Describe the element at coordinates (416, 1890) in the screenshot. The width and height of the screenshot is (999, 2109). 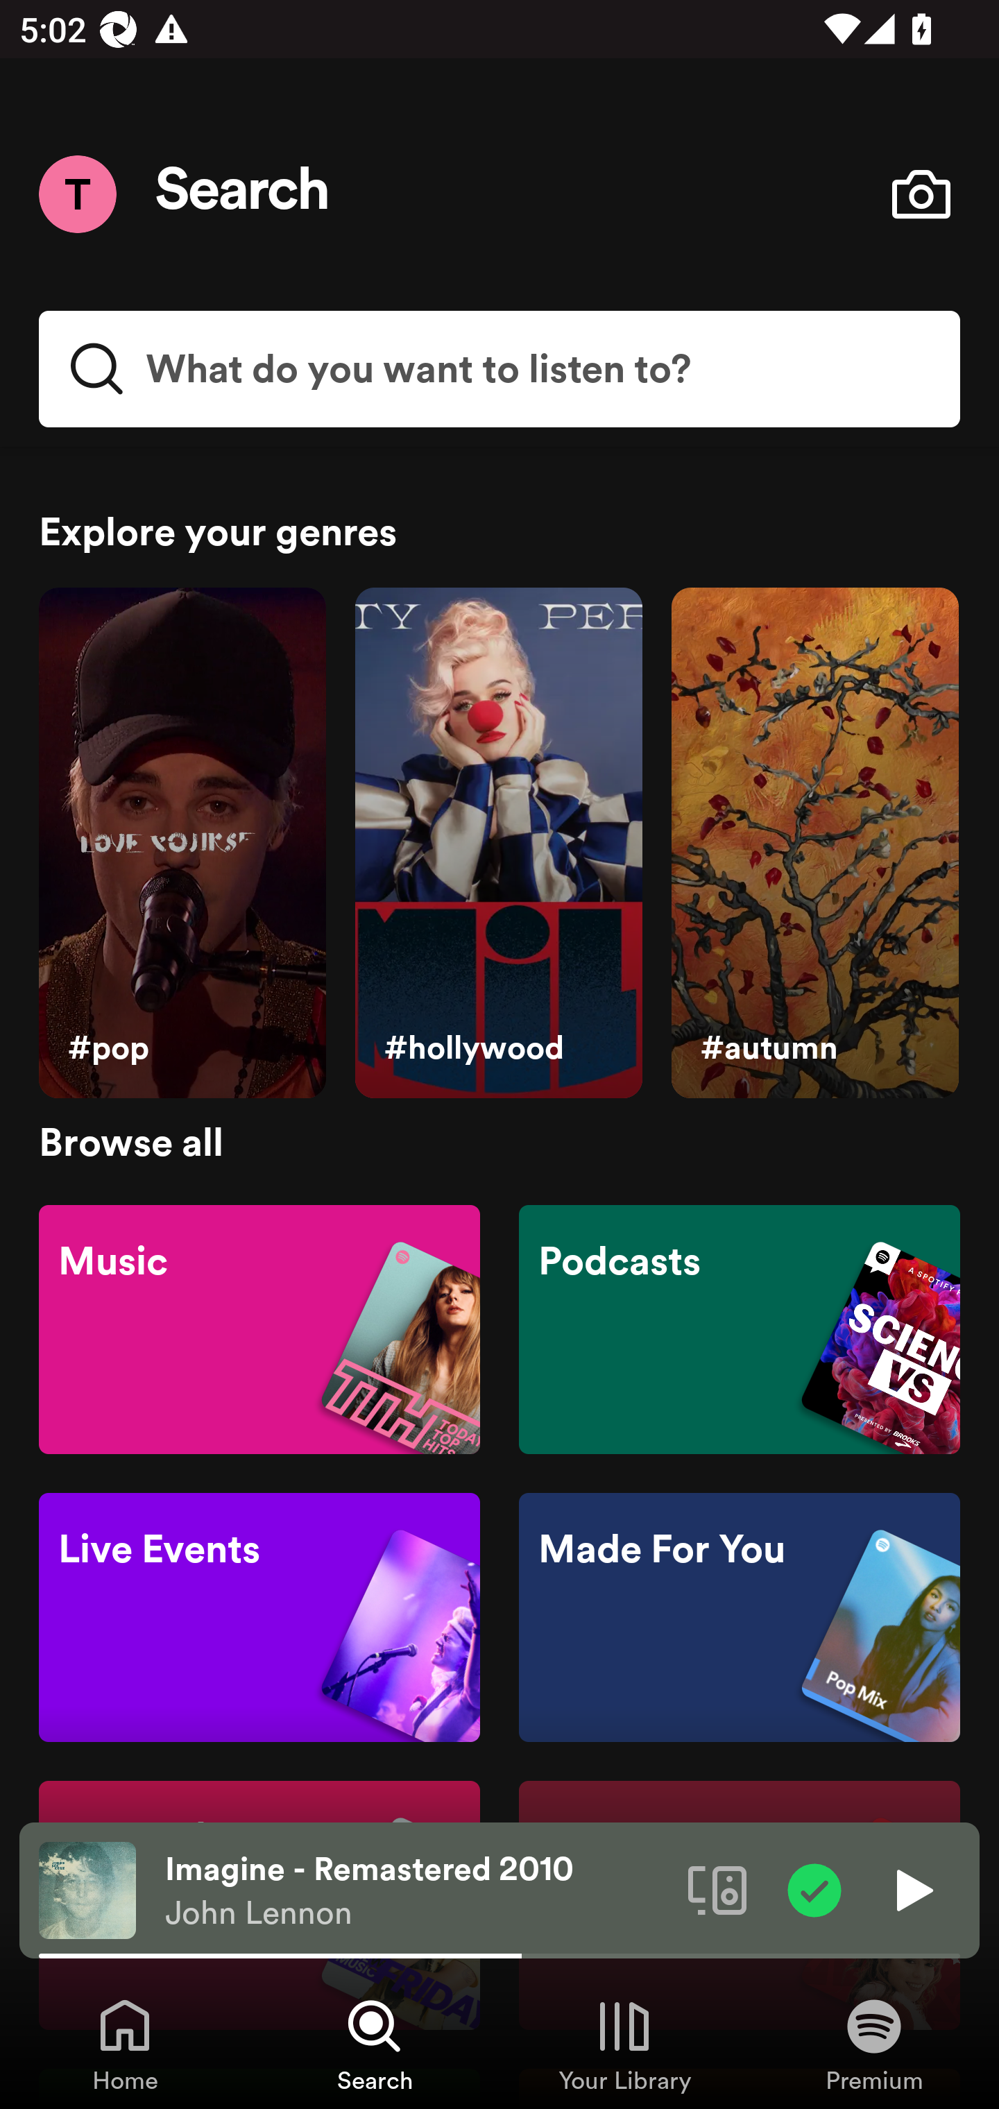
I see `Imagine - Remastered 2010 John Lennon` at that location.